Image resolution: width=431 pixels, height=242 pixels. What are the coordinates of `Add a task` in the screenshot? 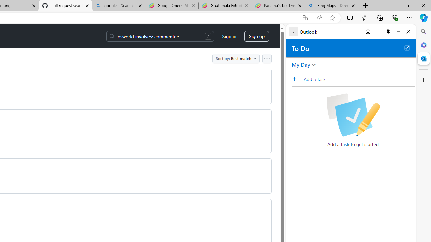 It's located at (359, 79).